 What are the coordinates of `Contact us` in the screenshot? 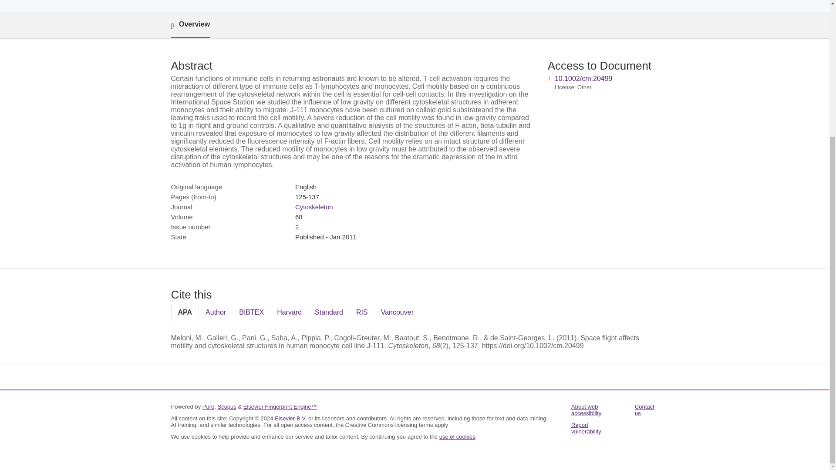 It's located at (644, 410).